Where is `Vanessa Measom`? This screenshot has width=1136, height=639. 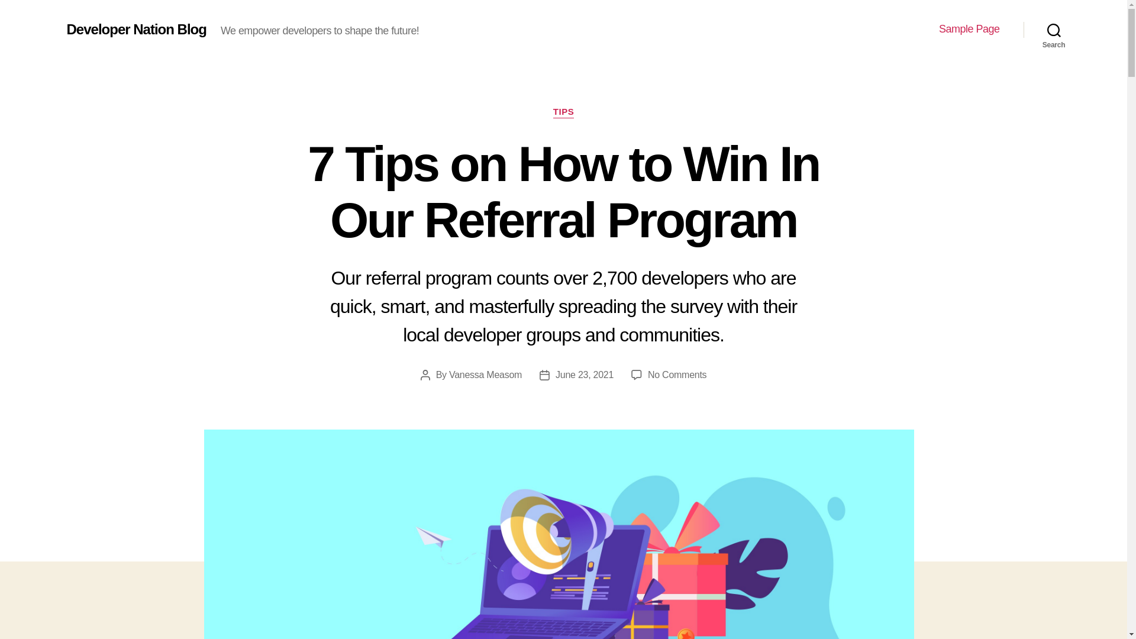 Vanessa Measom is located at coordinates (677, 375).